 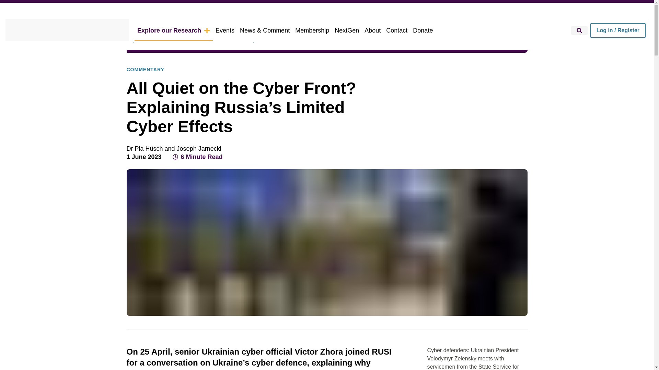 I want to click on Explore our Research, so click(x=174, y=30).